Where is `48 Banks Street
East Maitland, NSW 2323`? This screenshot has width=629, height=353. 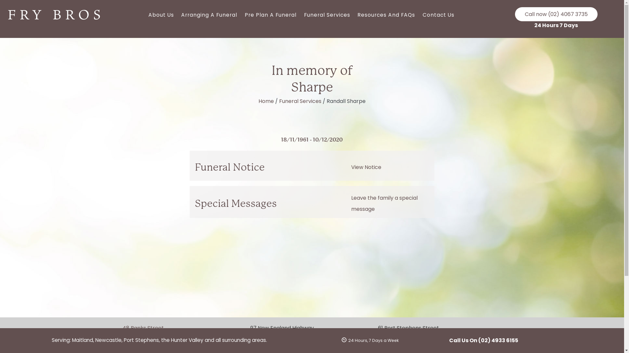 48 Banks Street
East Maitland, NSW 2323 is located at coordinates (153, 332).